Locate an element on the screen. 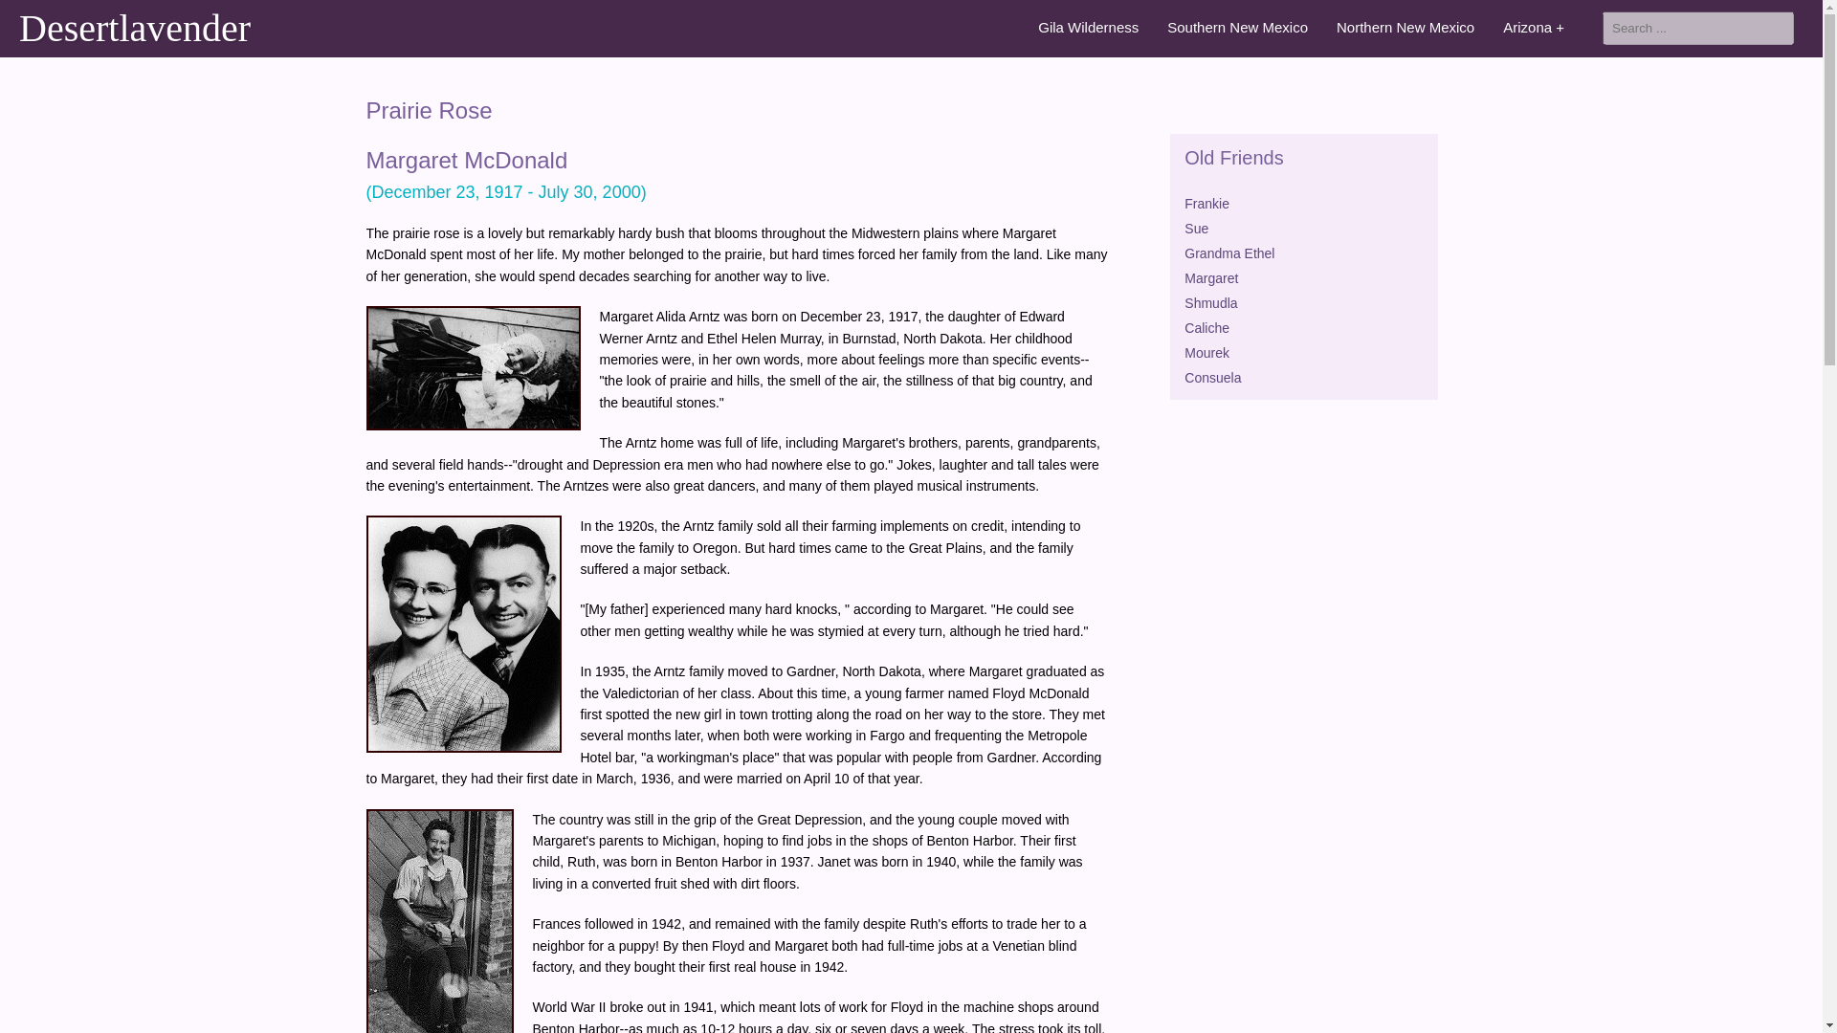  Frankie is located at coordinates (1206, 204).